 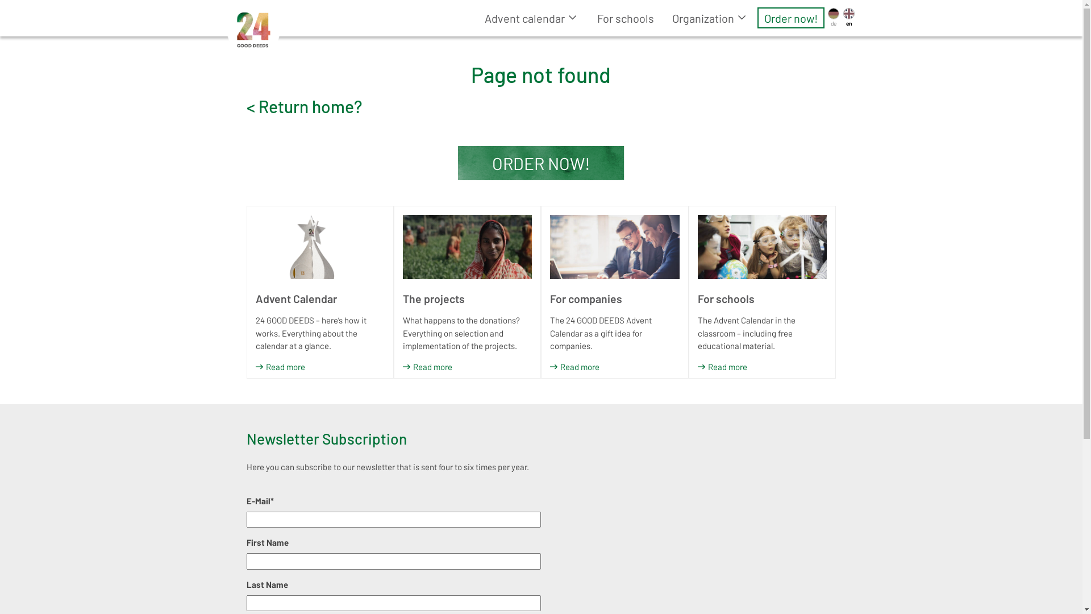 I want to click on en, so click(x=849, y=18).